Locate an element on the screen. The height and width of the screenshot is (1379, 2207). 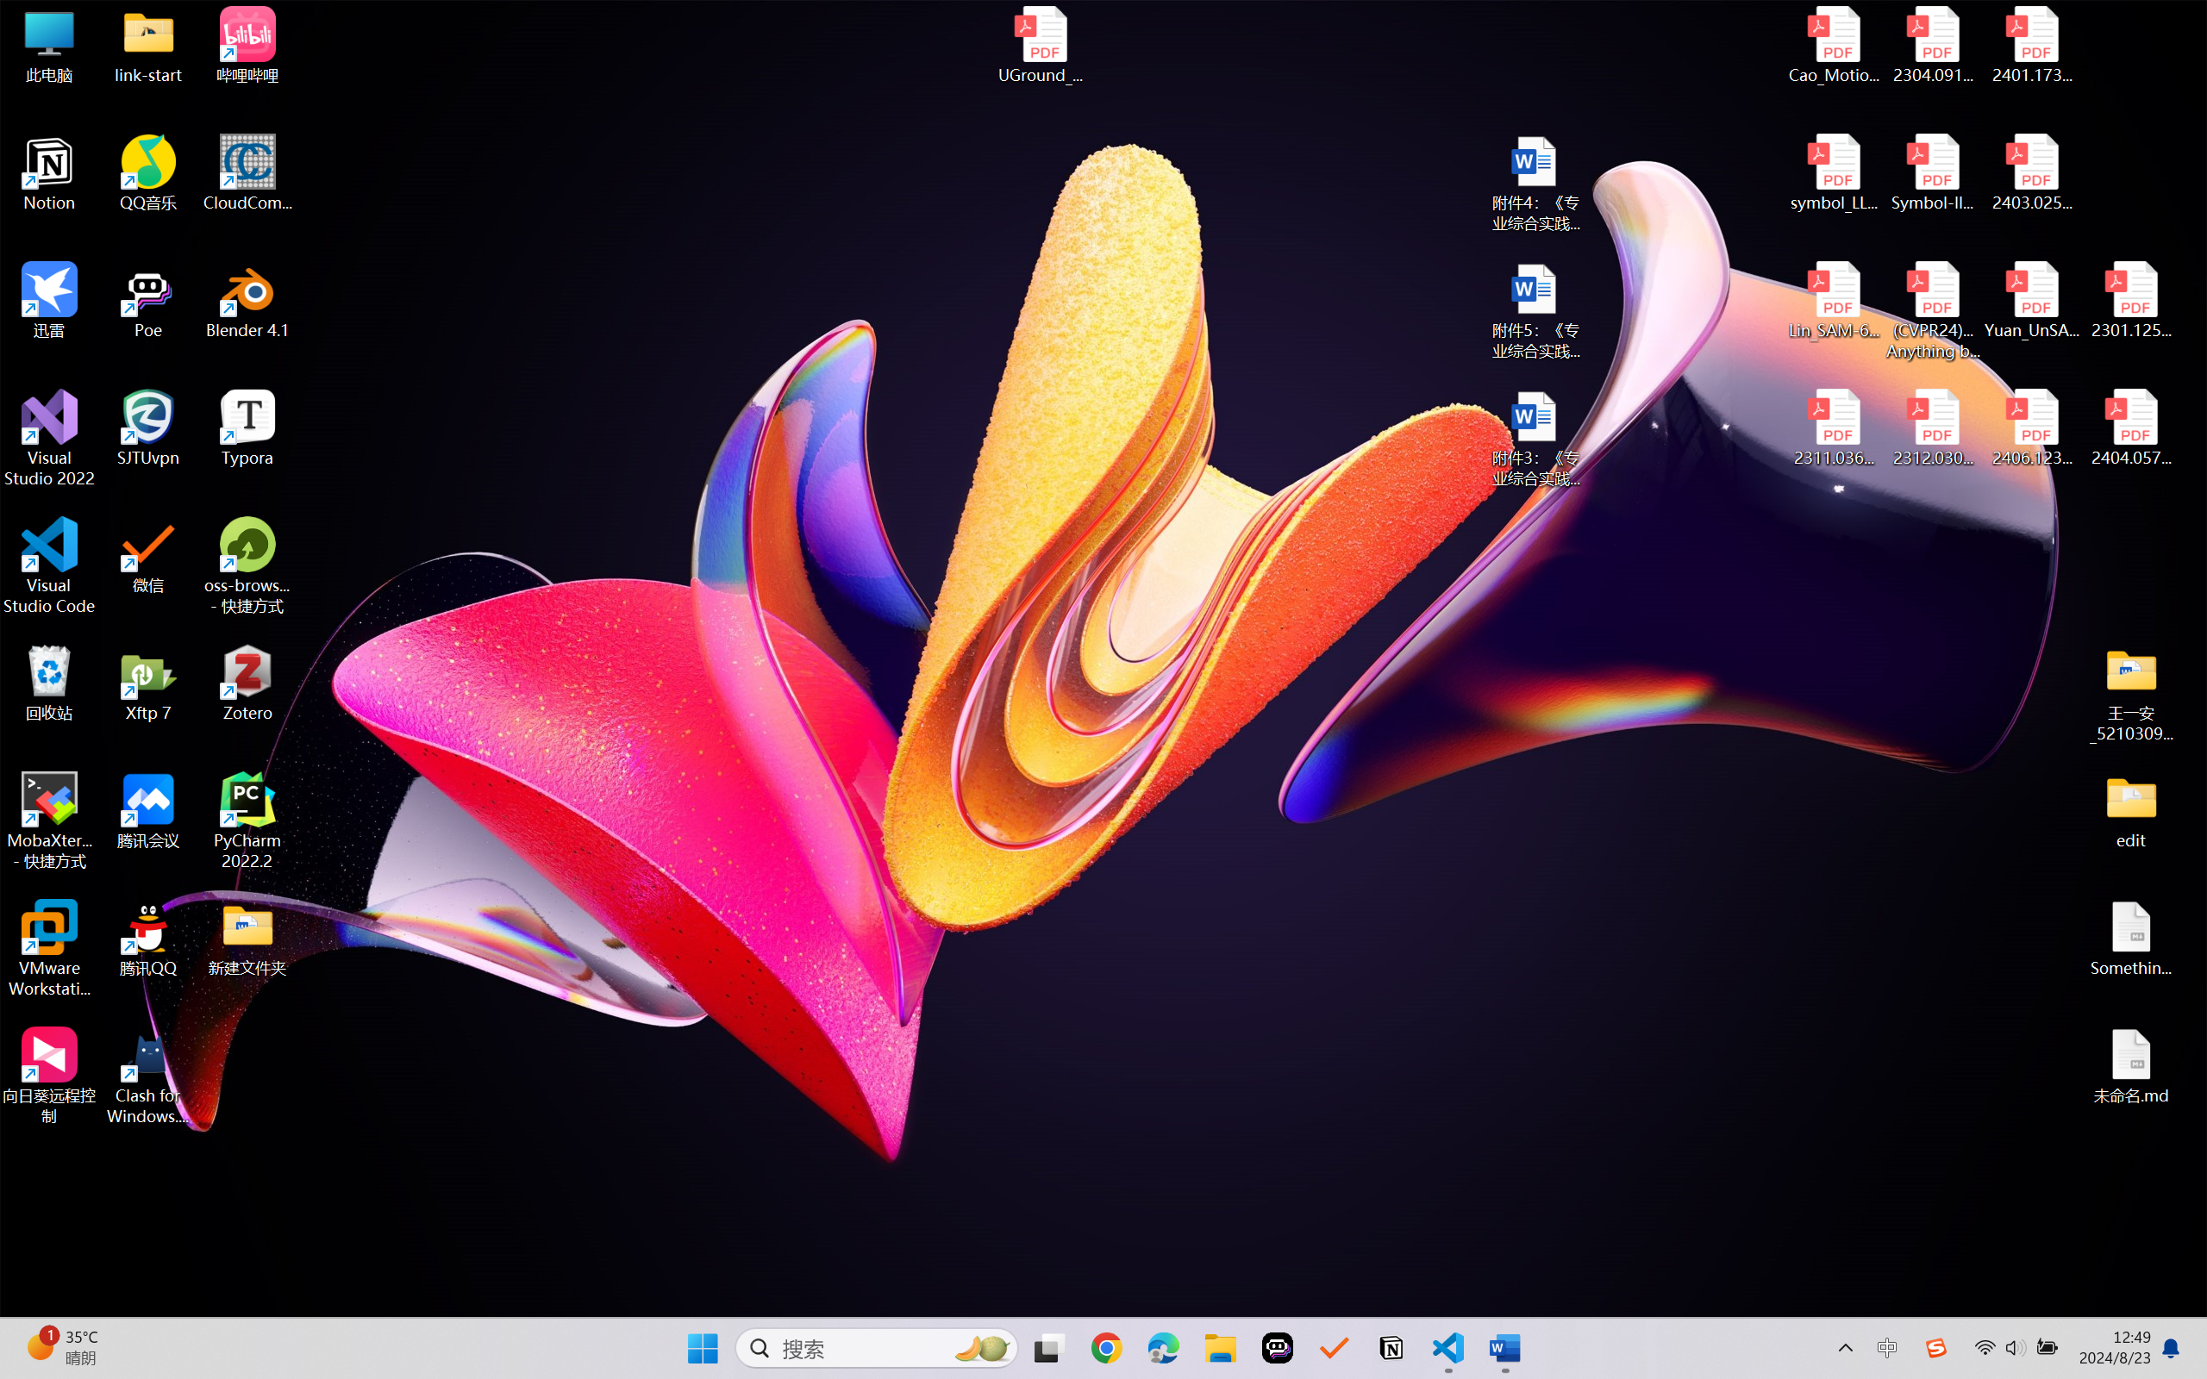
December 15, 2022 is located at coordinates (848, 1000).